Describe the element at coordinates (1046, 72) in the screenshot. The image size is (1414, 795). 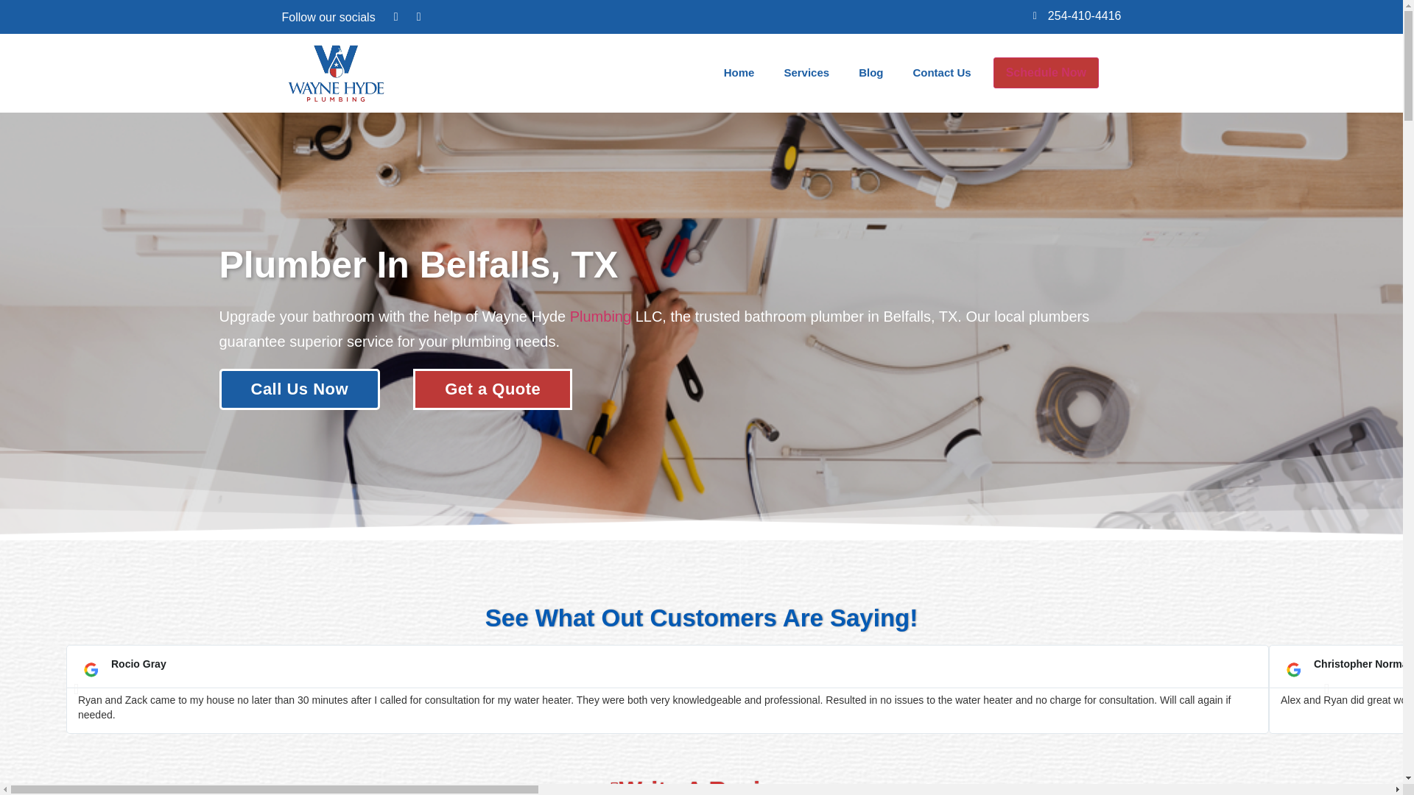
I see `Schedule Now` at that location.